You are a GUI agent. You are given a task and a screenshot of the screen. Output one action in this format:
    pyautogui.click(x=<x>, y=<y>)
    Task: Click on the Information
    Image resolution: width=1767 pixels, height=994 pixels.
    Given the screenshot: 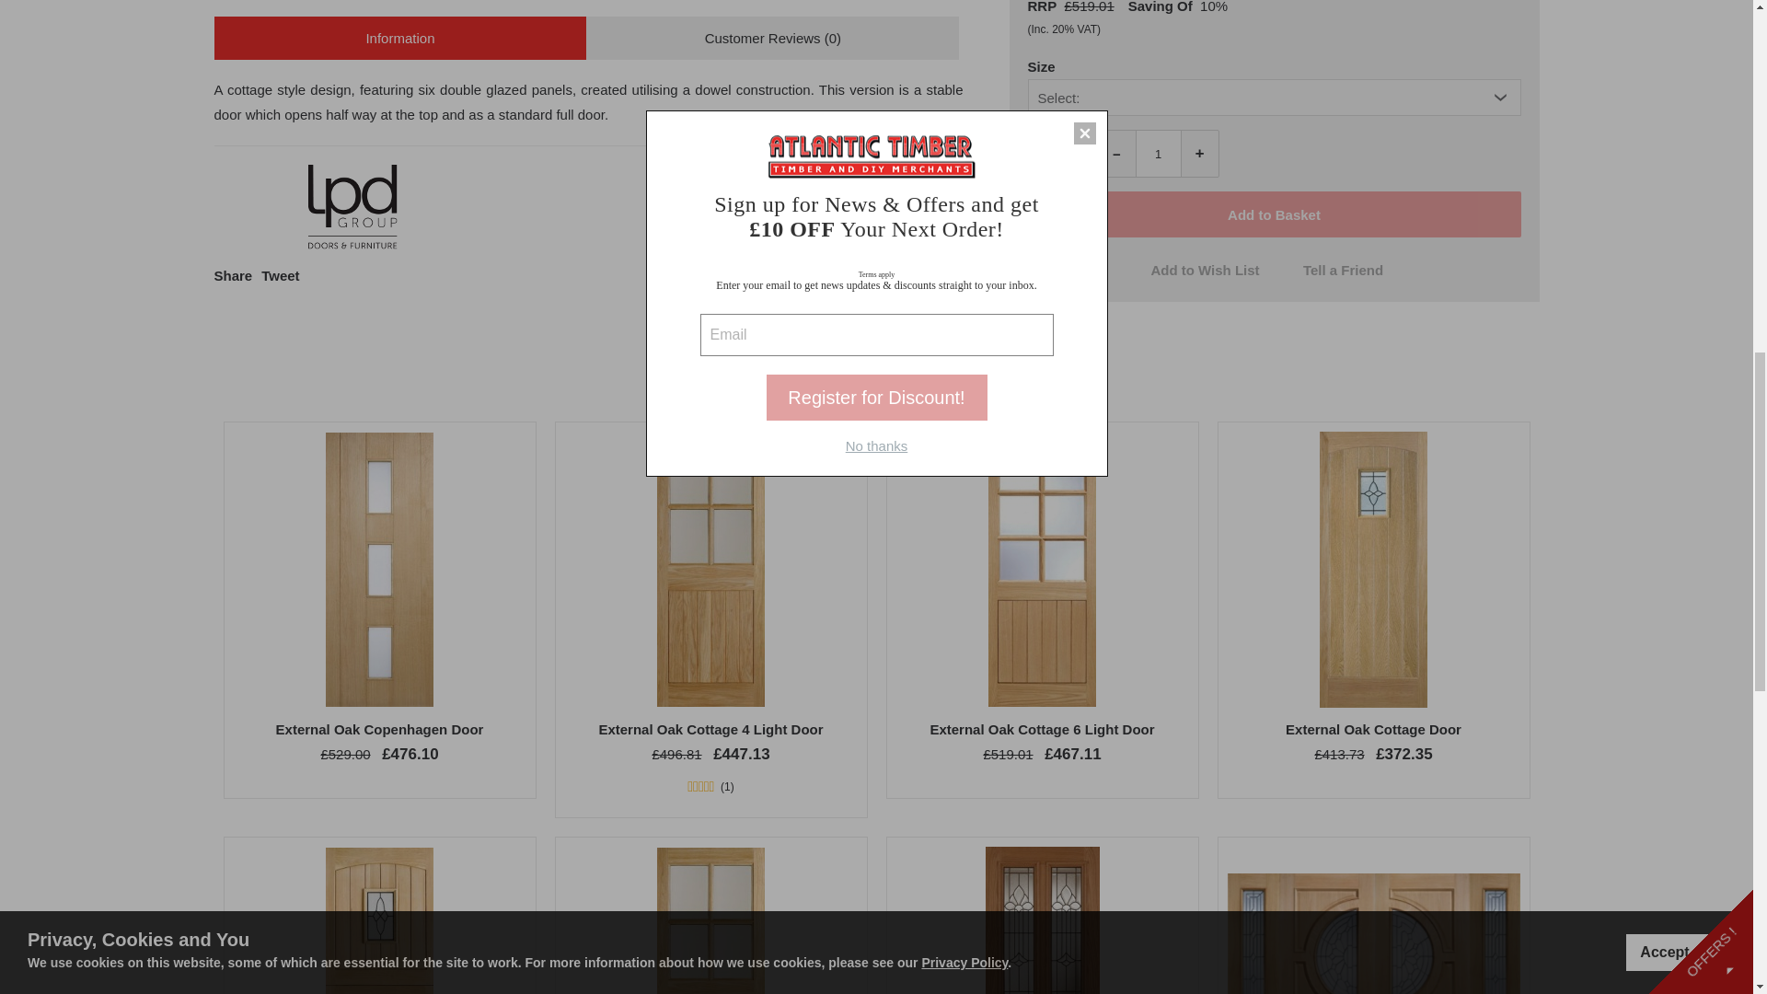 What is the action you would take?
    pyautogui.click(x=399, y=38)
    